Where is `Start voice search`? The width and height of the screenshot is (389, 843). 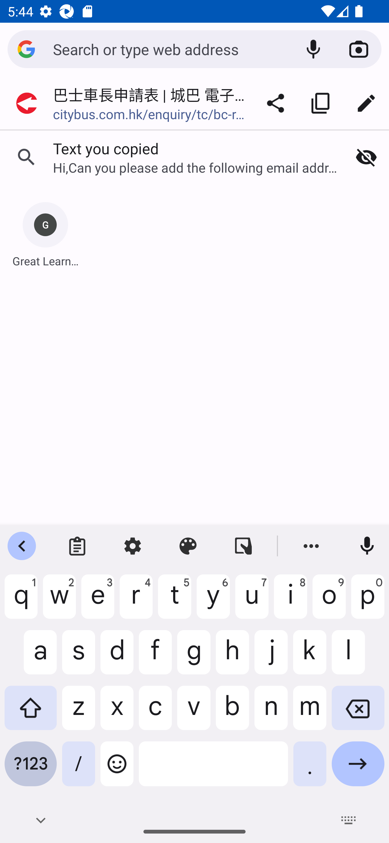
Start voice search is located at coordinates (313, 49).